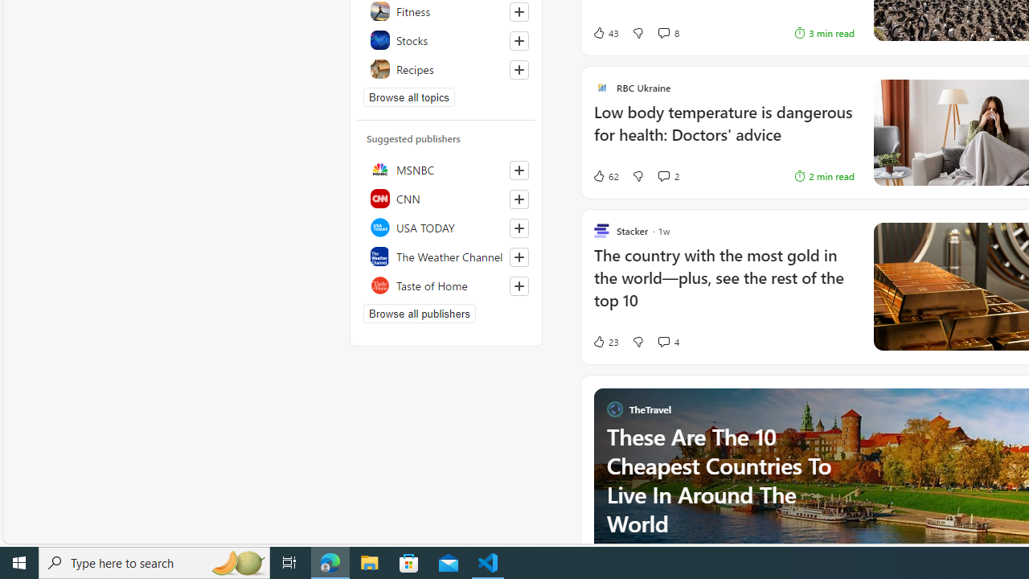 The image size is (1029, 579). Describe the element at coordinates (605, 176) in the screenshot. I see `62 Like` at that location.